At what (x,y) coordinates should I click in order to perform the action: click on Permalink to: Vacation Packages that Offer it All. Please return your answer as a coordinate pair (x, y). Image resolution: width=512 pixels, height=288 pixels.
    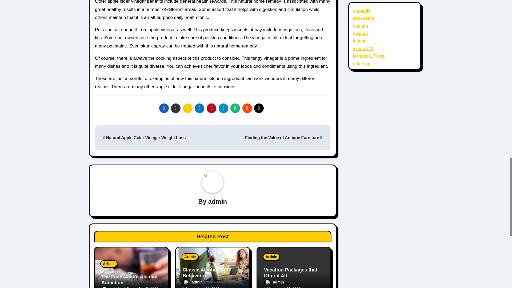
    Looking at the image, I should click on (291, 273).